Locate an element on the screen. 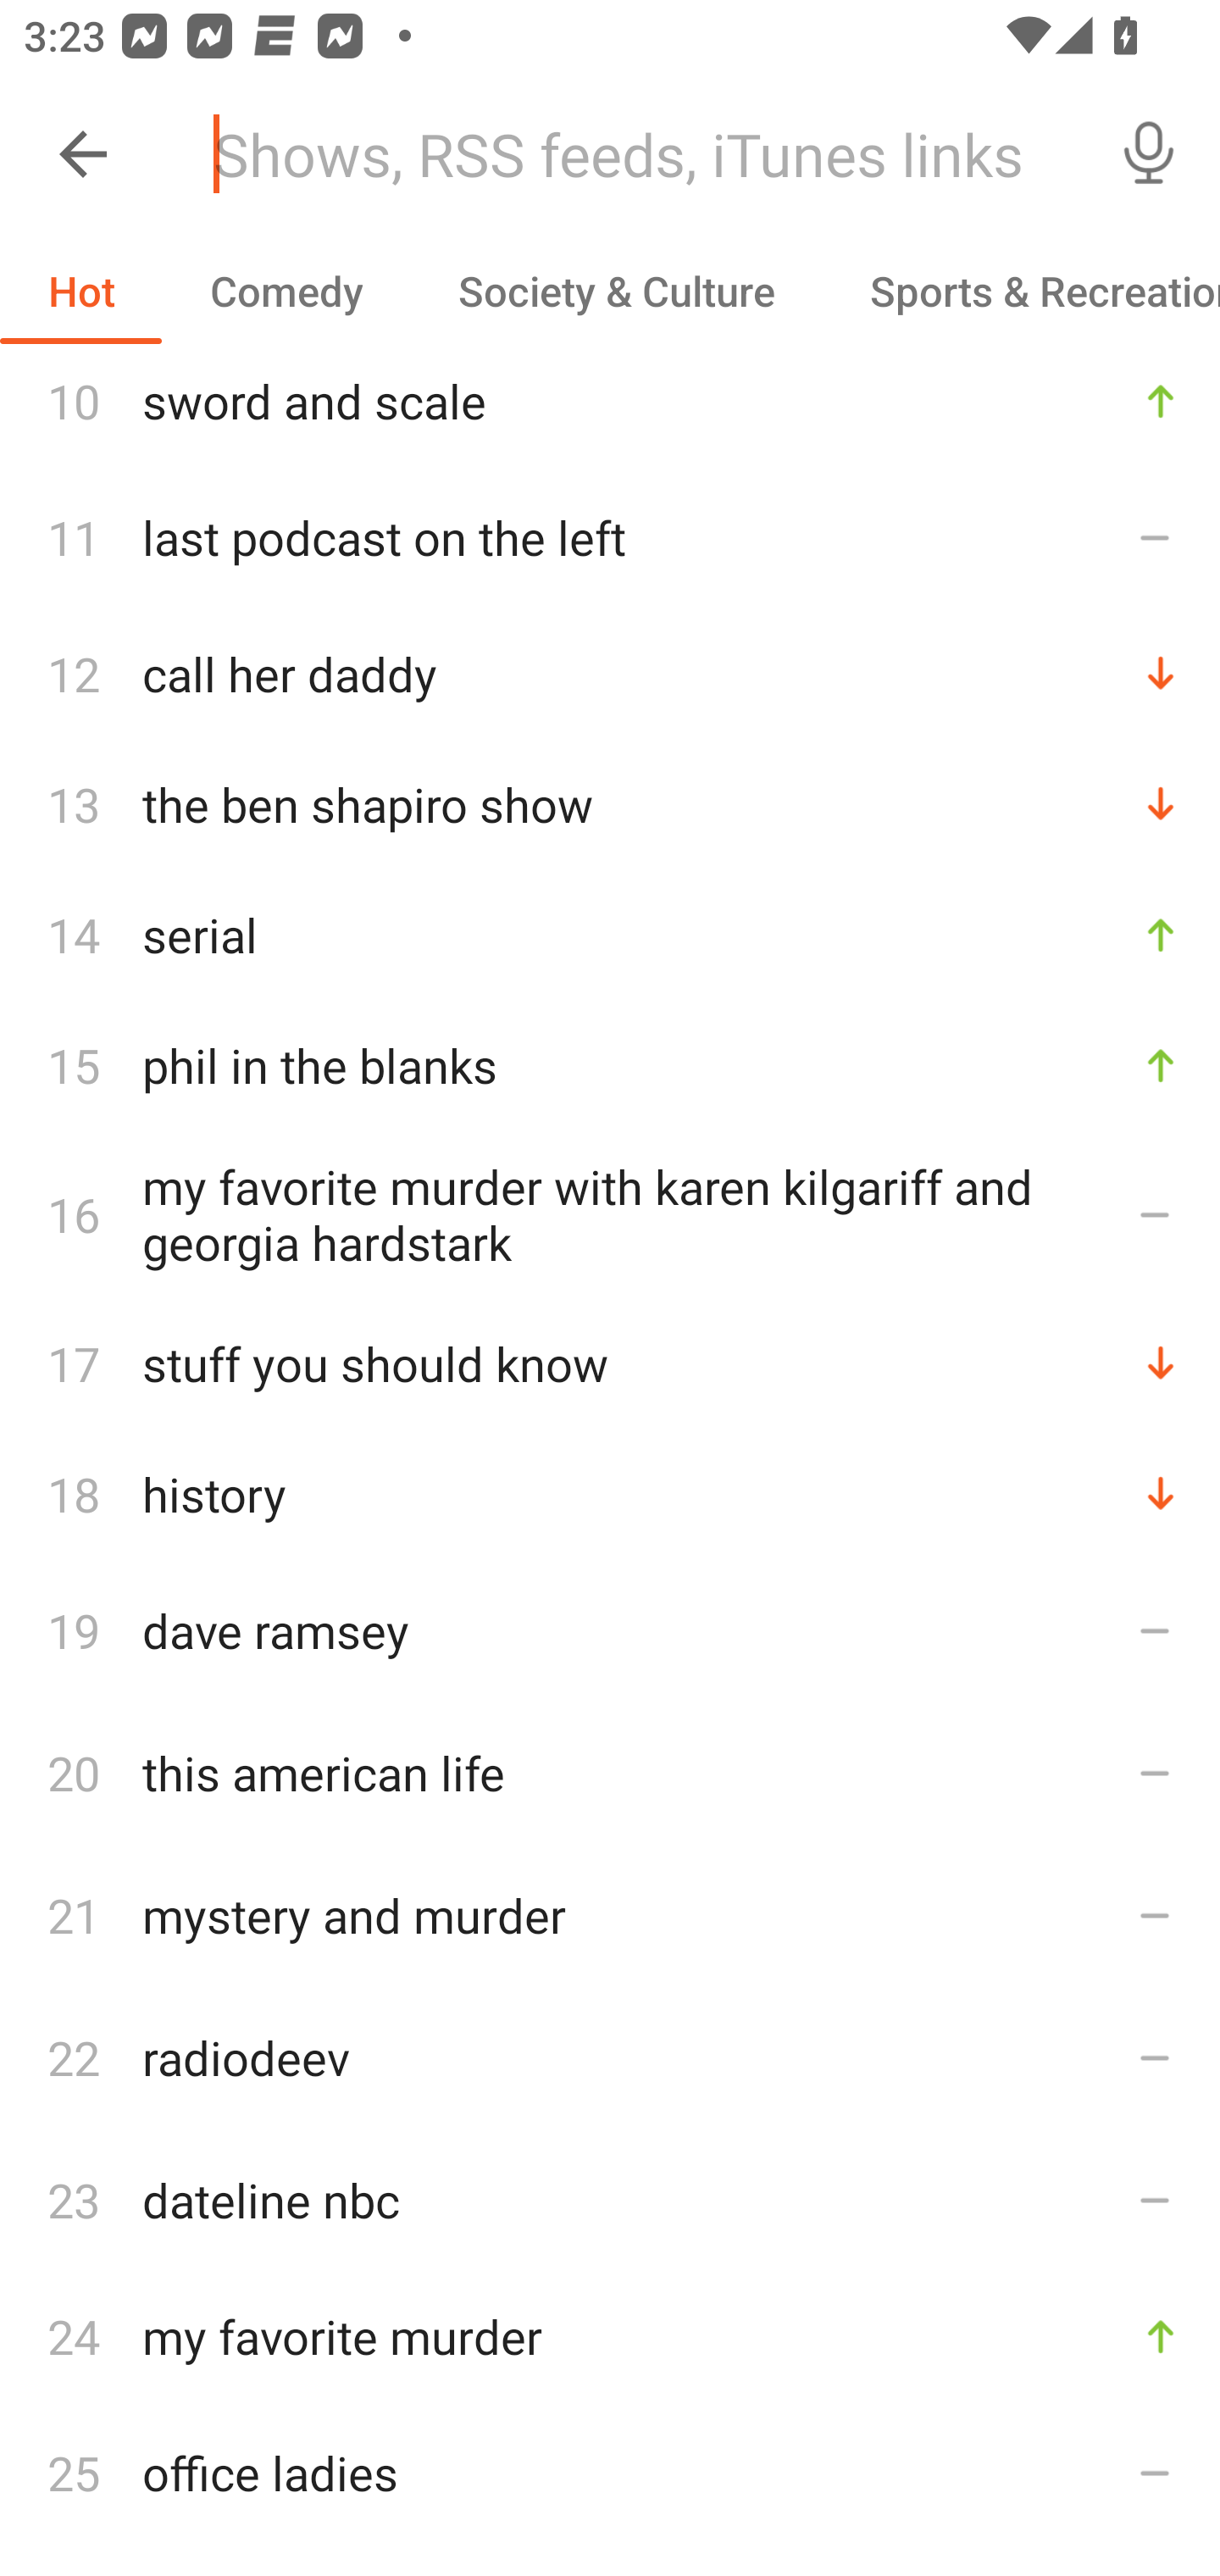 This screenshot has width=1220, height=2576. Collapse is located at coordinates (83, 154).